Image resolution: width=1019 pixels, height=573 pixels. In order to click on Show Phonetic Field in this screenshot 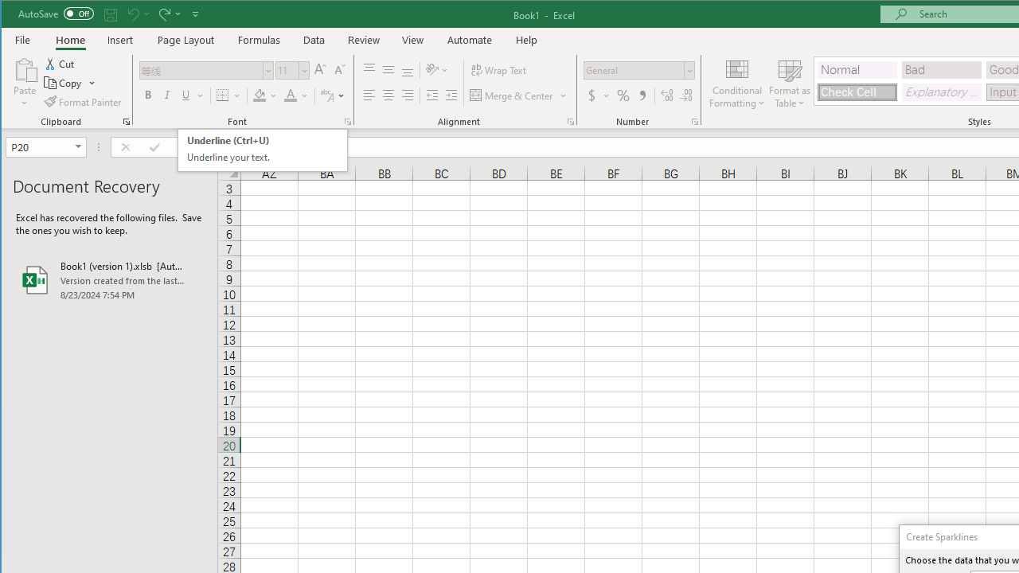, I will do `click(333, 95)`.